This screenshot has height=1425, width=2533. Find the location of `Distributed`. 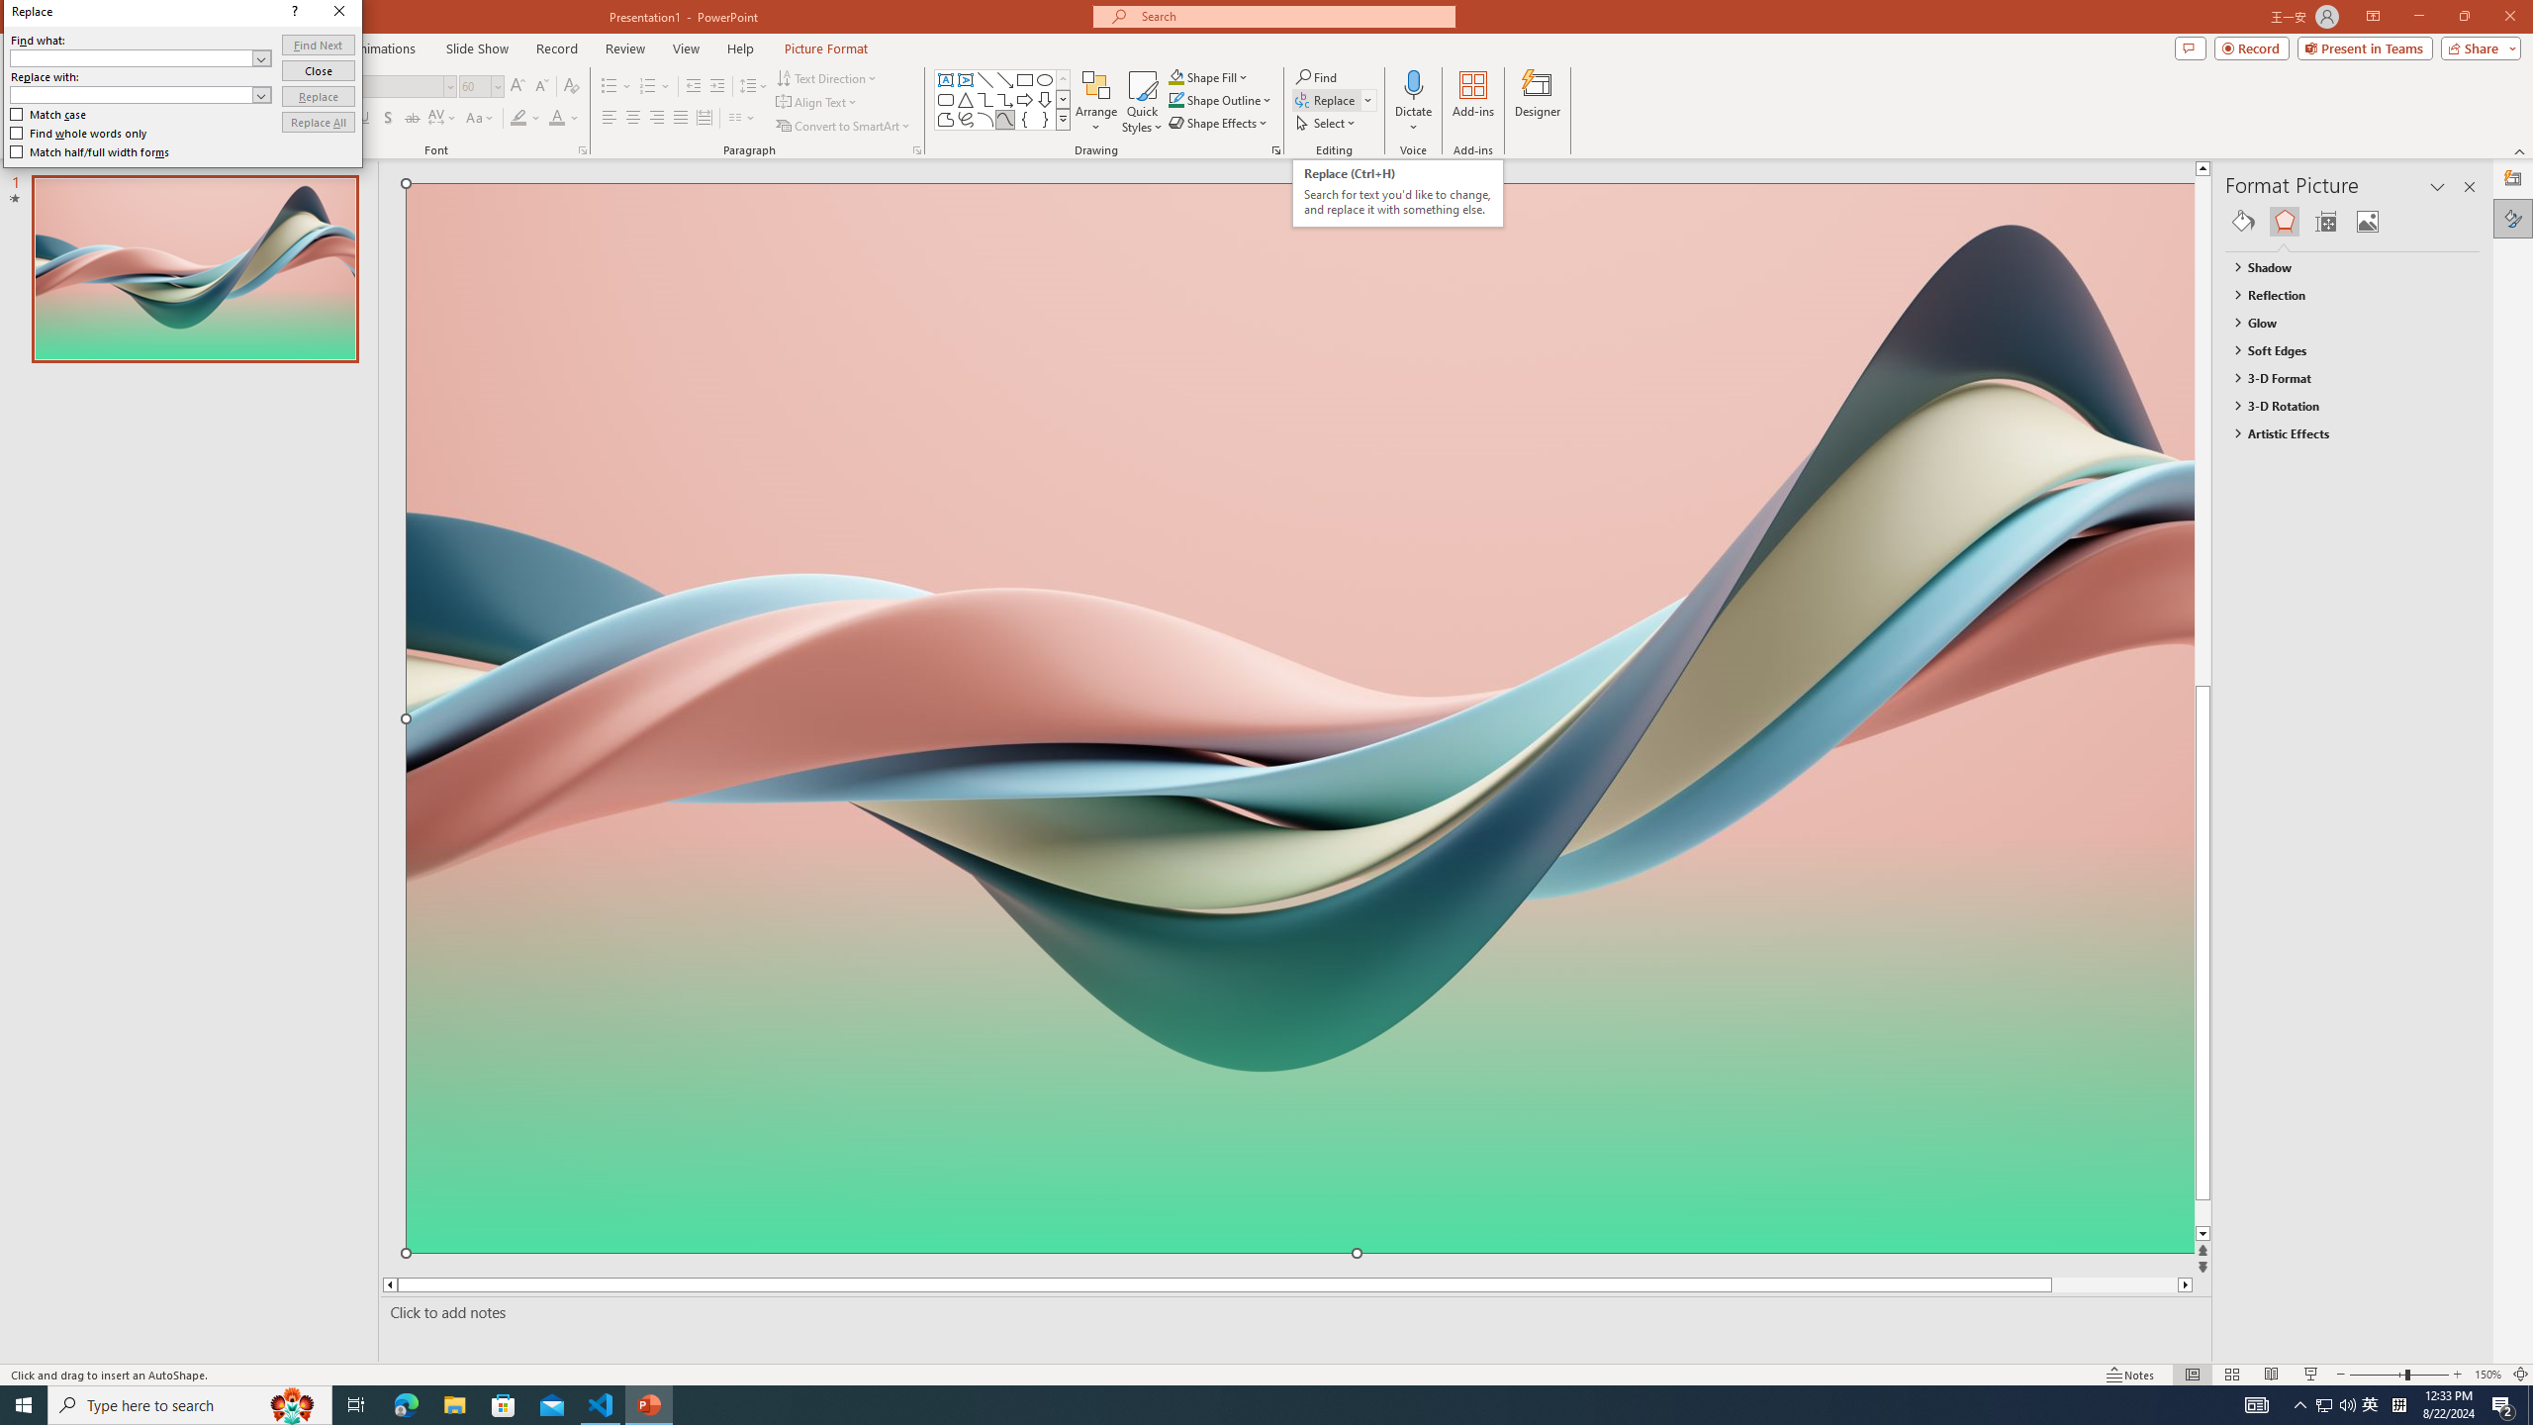

Distributed is located at coordinates (704, 119).